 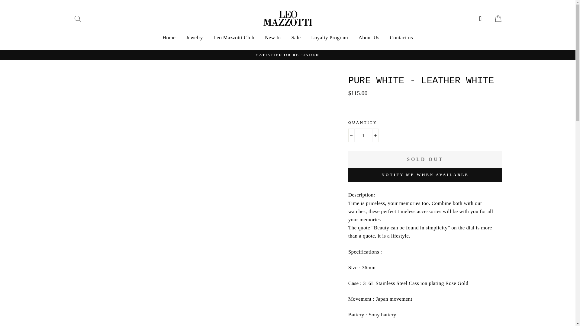 I want to click on Jewelry, so click(x=195, y=37).